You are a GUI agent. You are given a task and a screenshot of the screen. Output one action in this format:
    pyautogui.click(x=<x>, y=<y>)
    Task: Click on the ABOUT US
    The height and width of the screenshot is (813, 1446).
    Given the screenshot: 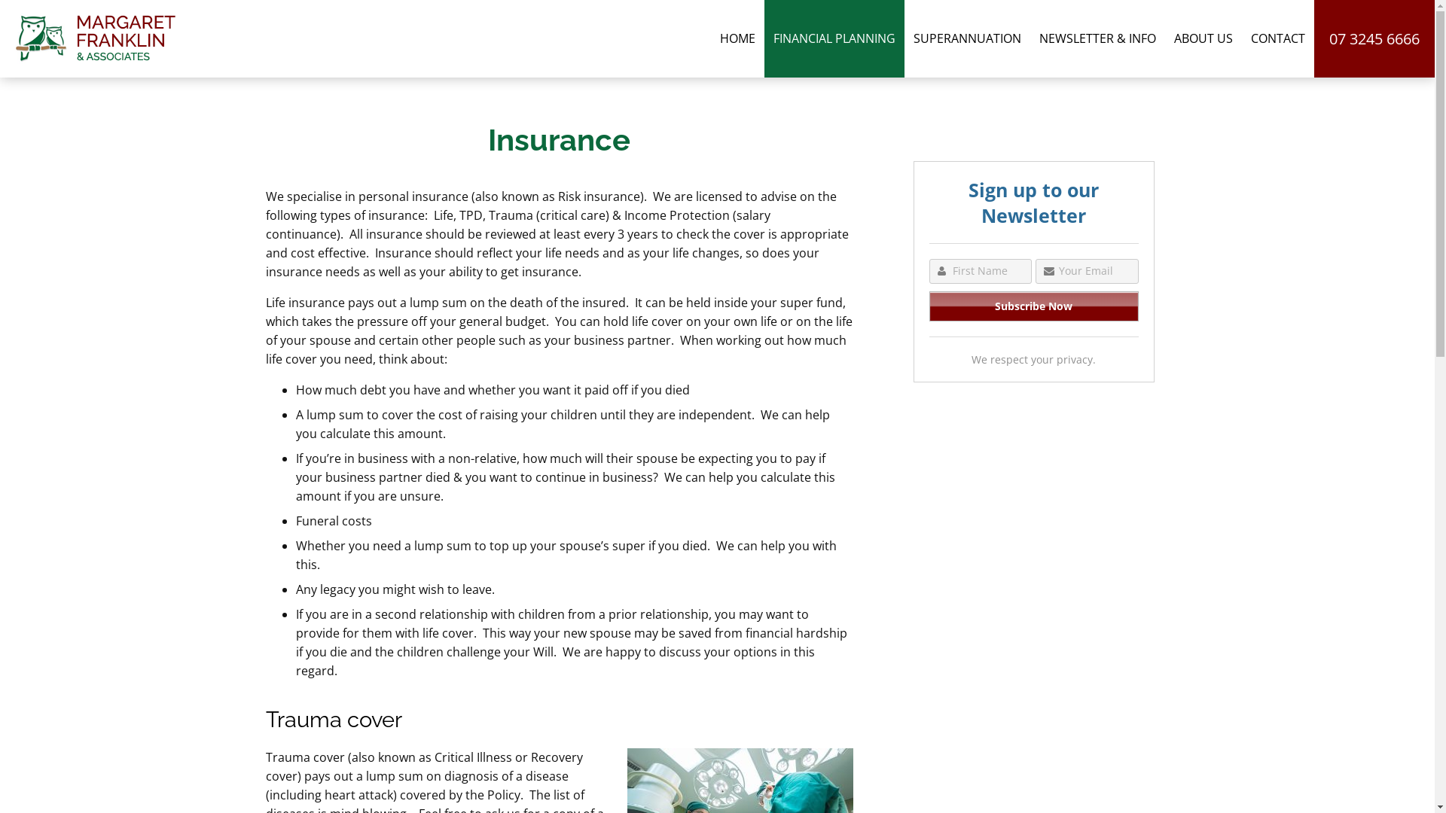 What is the action you would take?
    pyautogui.click(x=1203, y=39)
    